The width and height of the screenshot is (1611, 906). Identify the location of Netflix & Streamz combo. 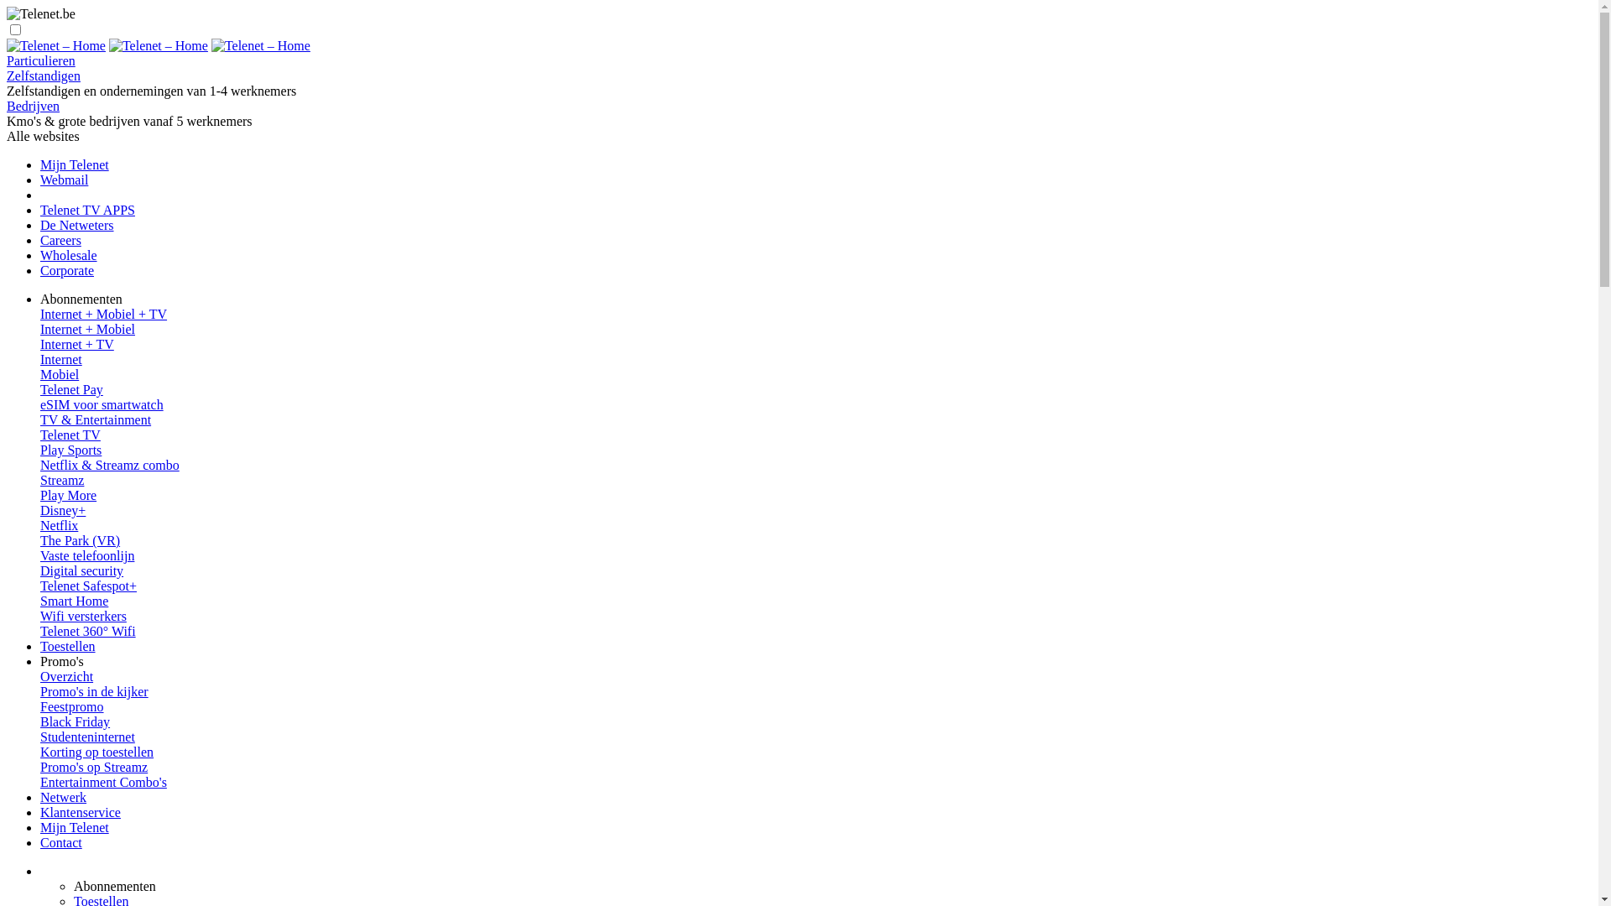
(110, 465).